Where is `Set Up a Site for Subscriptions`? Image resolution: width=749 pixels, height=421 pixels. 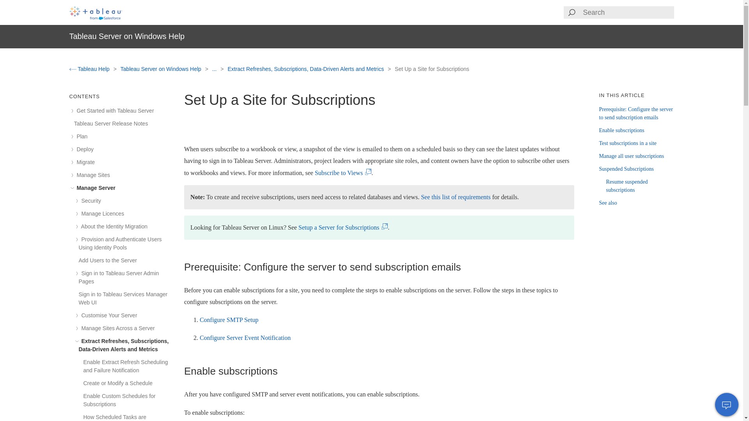 Set Up a Site for Subscriptions is located at coordinates (432, 69).